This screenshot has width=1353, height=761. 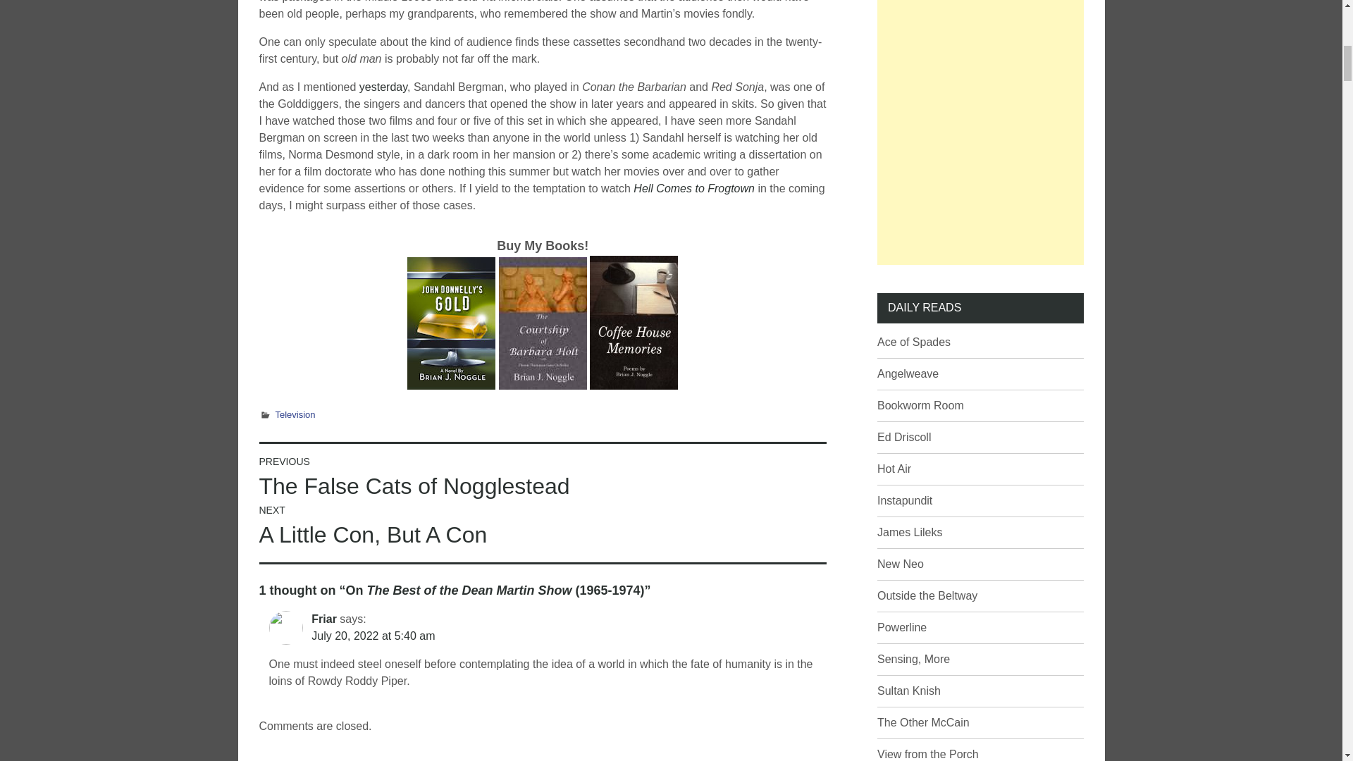 What do you see at coordinates (908, 373) in the screenshot?
I see `Angelweave` at bounding box center [908, 373].